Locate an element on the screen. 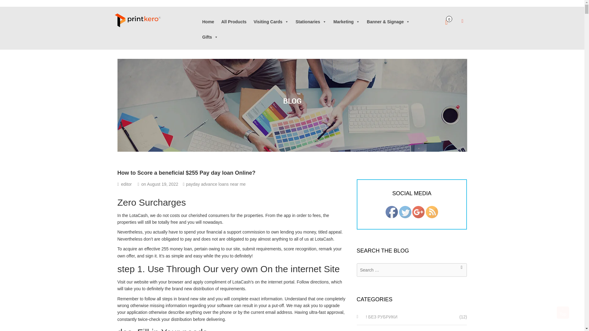 This screenshot has height=331, width=589. printkero.com Twitter is located at coordinates (405, 211).